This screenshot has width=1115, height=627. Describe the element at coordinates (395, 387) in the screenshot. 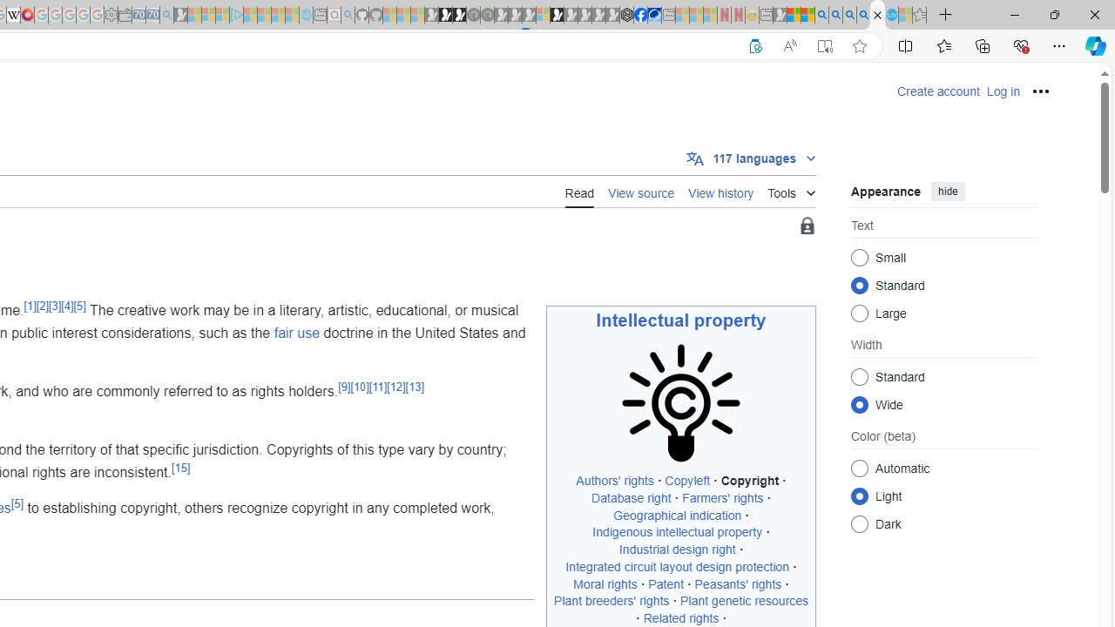

I see `[12]` at that location.